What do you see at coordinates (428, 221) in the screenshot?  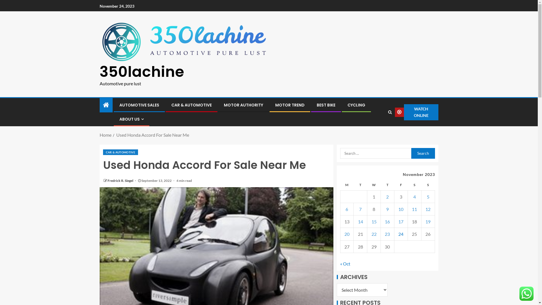 I see `19` at bounding box center [428, 221].